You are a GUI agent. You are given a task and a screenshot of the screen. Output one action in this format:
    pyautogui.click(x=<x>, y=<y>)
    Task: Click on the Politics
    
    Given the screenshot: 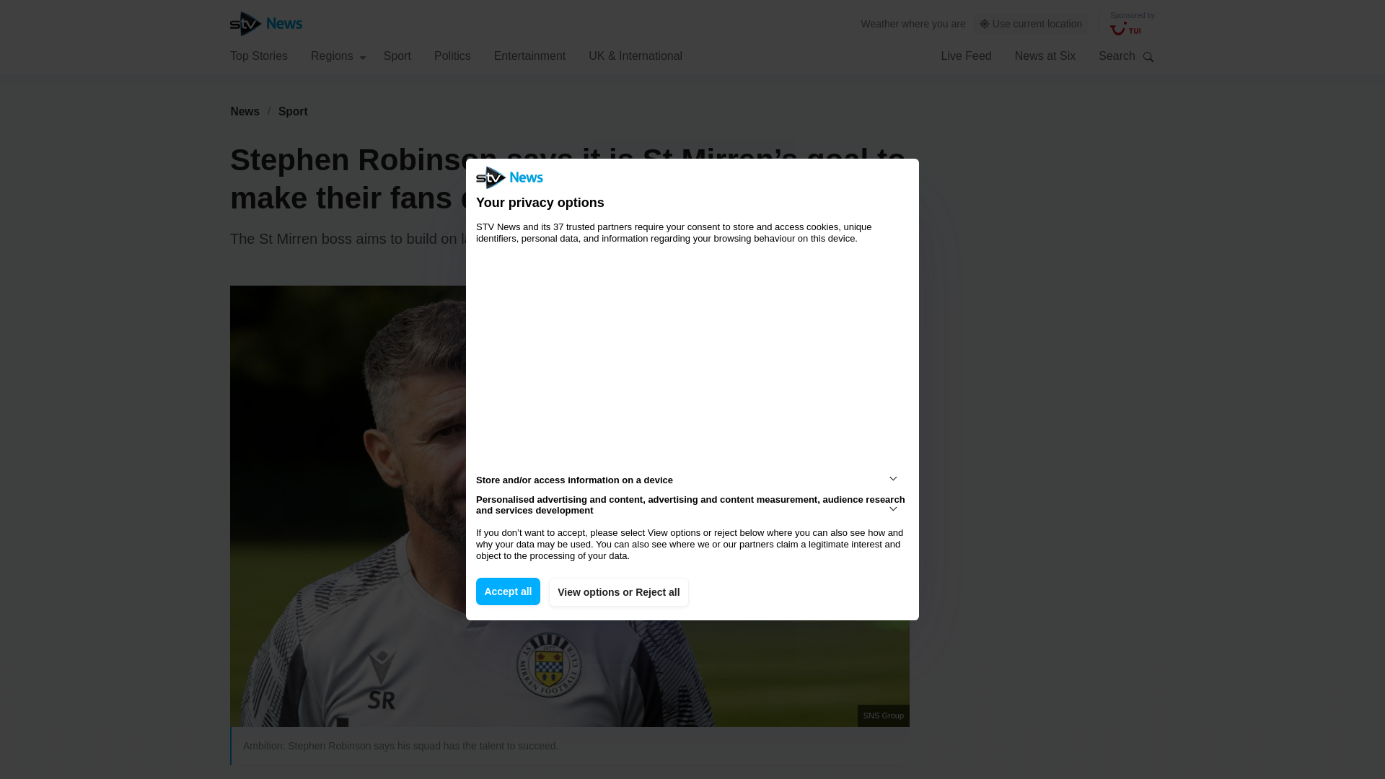 What is the action you would take?
    pyautogui.click(x=452, y=55)
    